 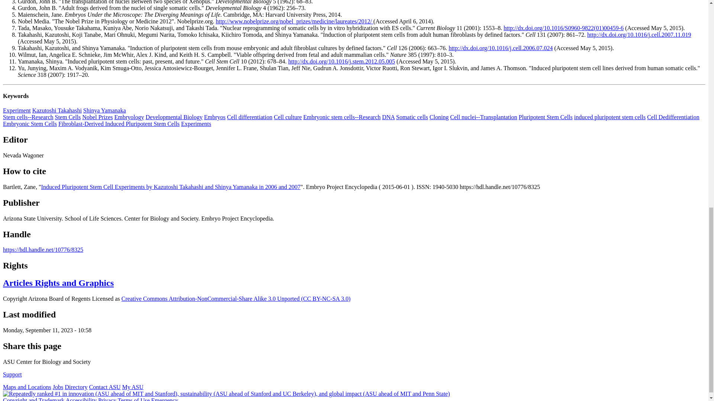 I want to click on Developmental Biology, so click(x=174, y=117).